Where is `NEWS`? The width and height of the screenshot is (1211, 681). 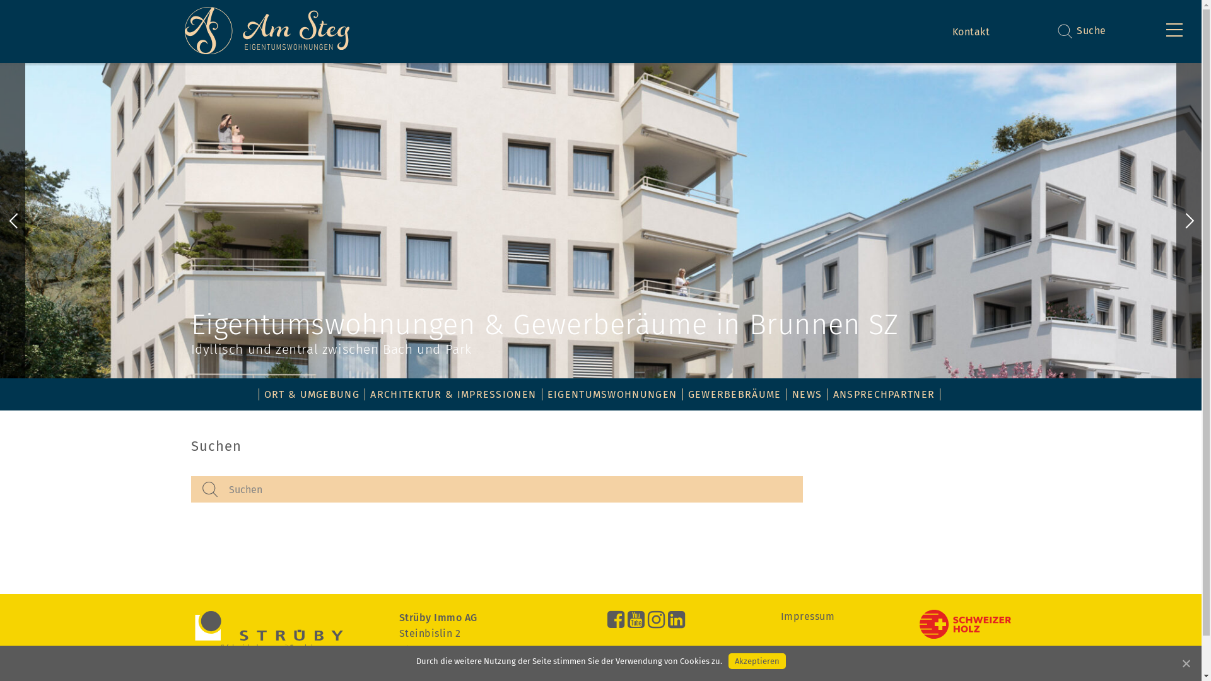 NEWS is located at coordinates (807, 394).